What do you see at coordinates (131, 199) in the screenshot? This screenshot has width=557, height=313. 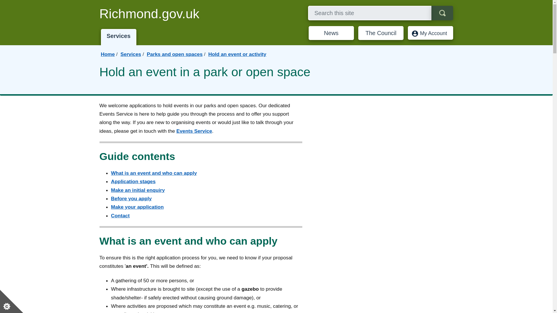 I see `Before you apply` at bounding box center [131, 199].